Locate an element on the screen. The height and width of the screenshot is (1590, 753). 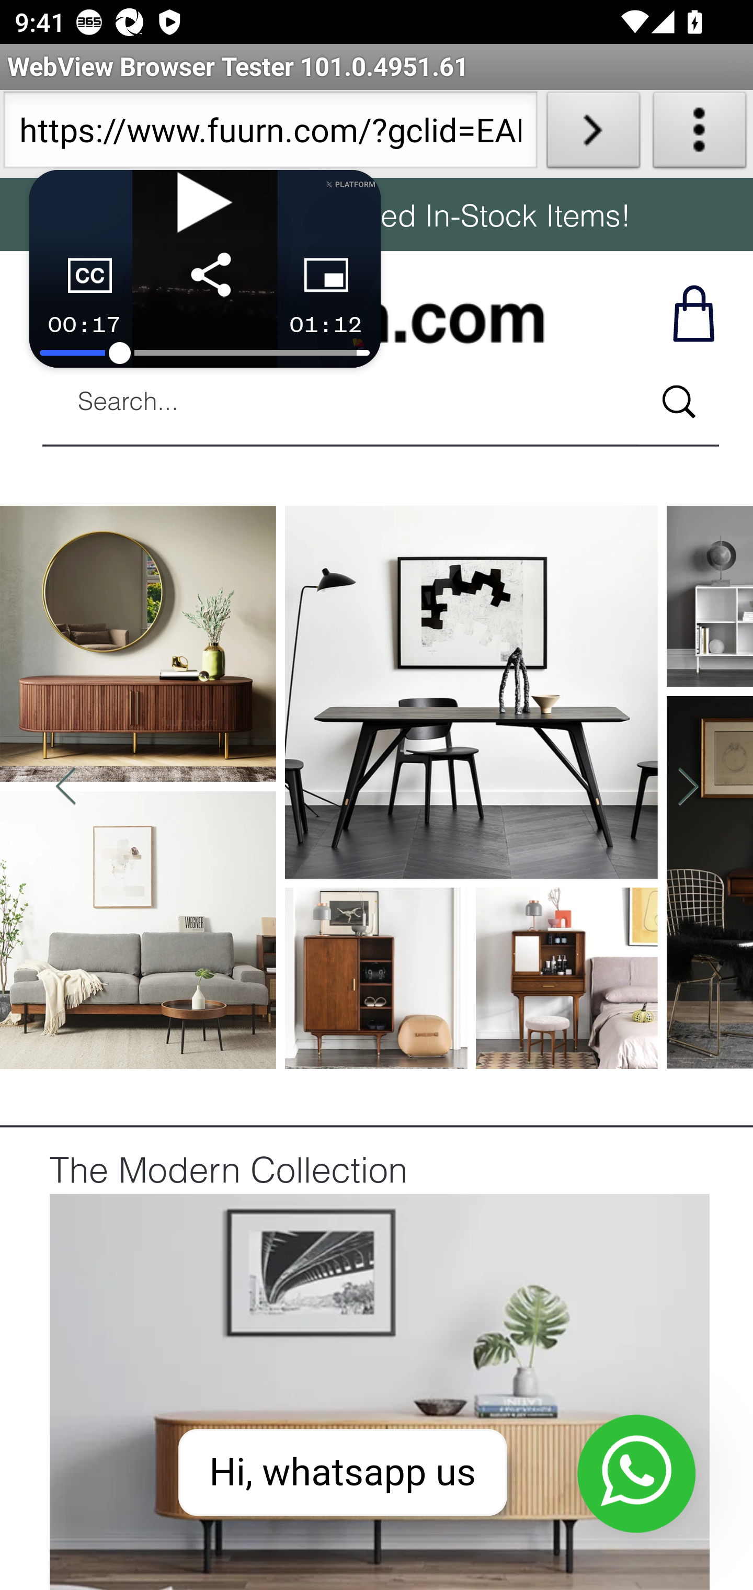
Search... is located at coordinates (678, 401).